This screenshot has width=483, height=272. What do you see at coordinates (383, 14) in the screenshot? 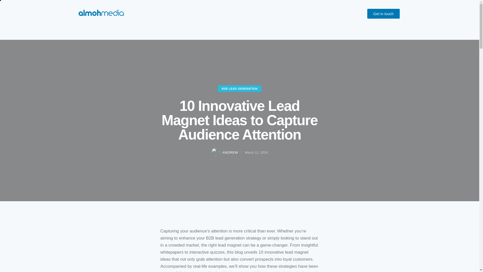
I see `Get in touch` at bounding box center [383, 14].